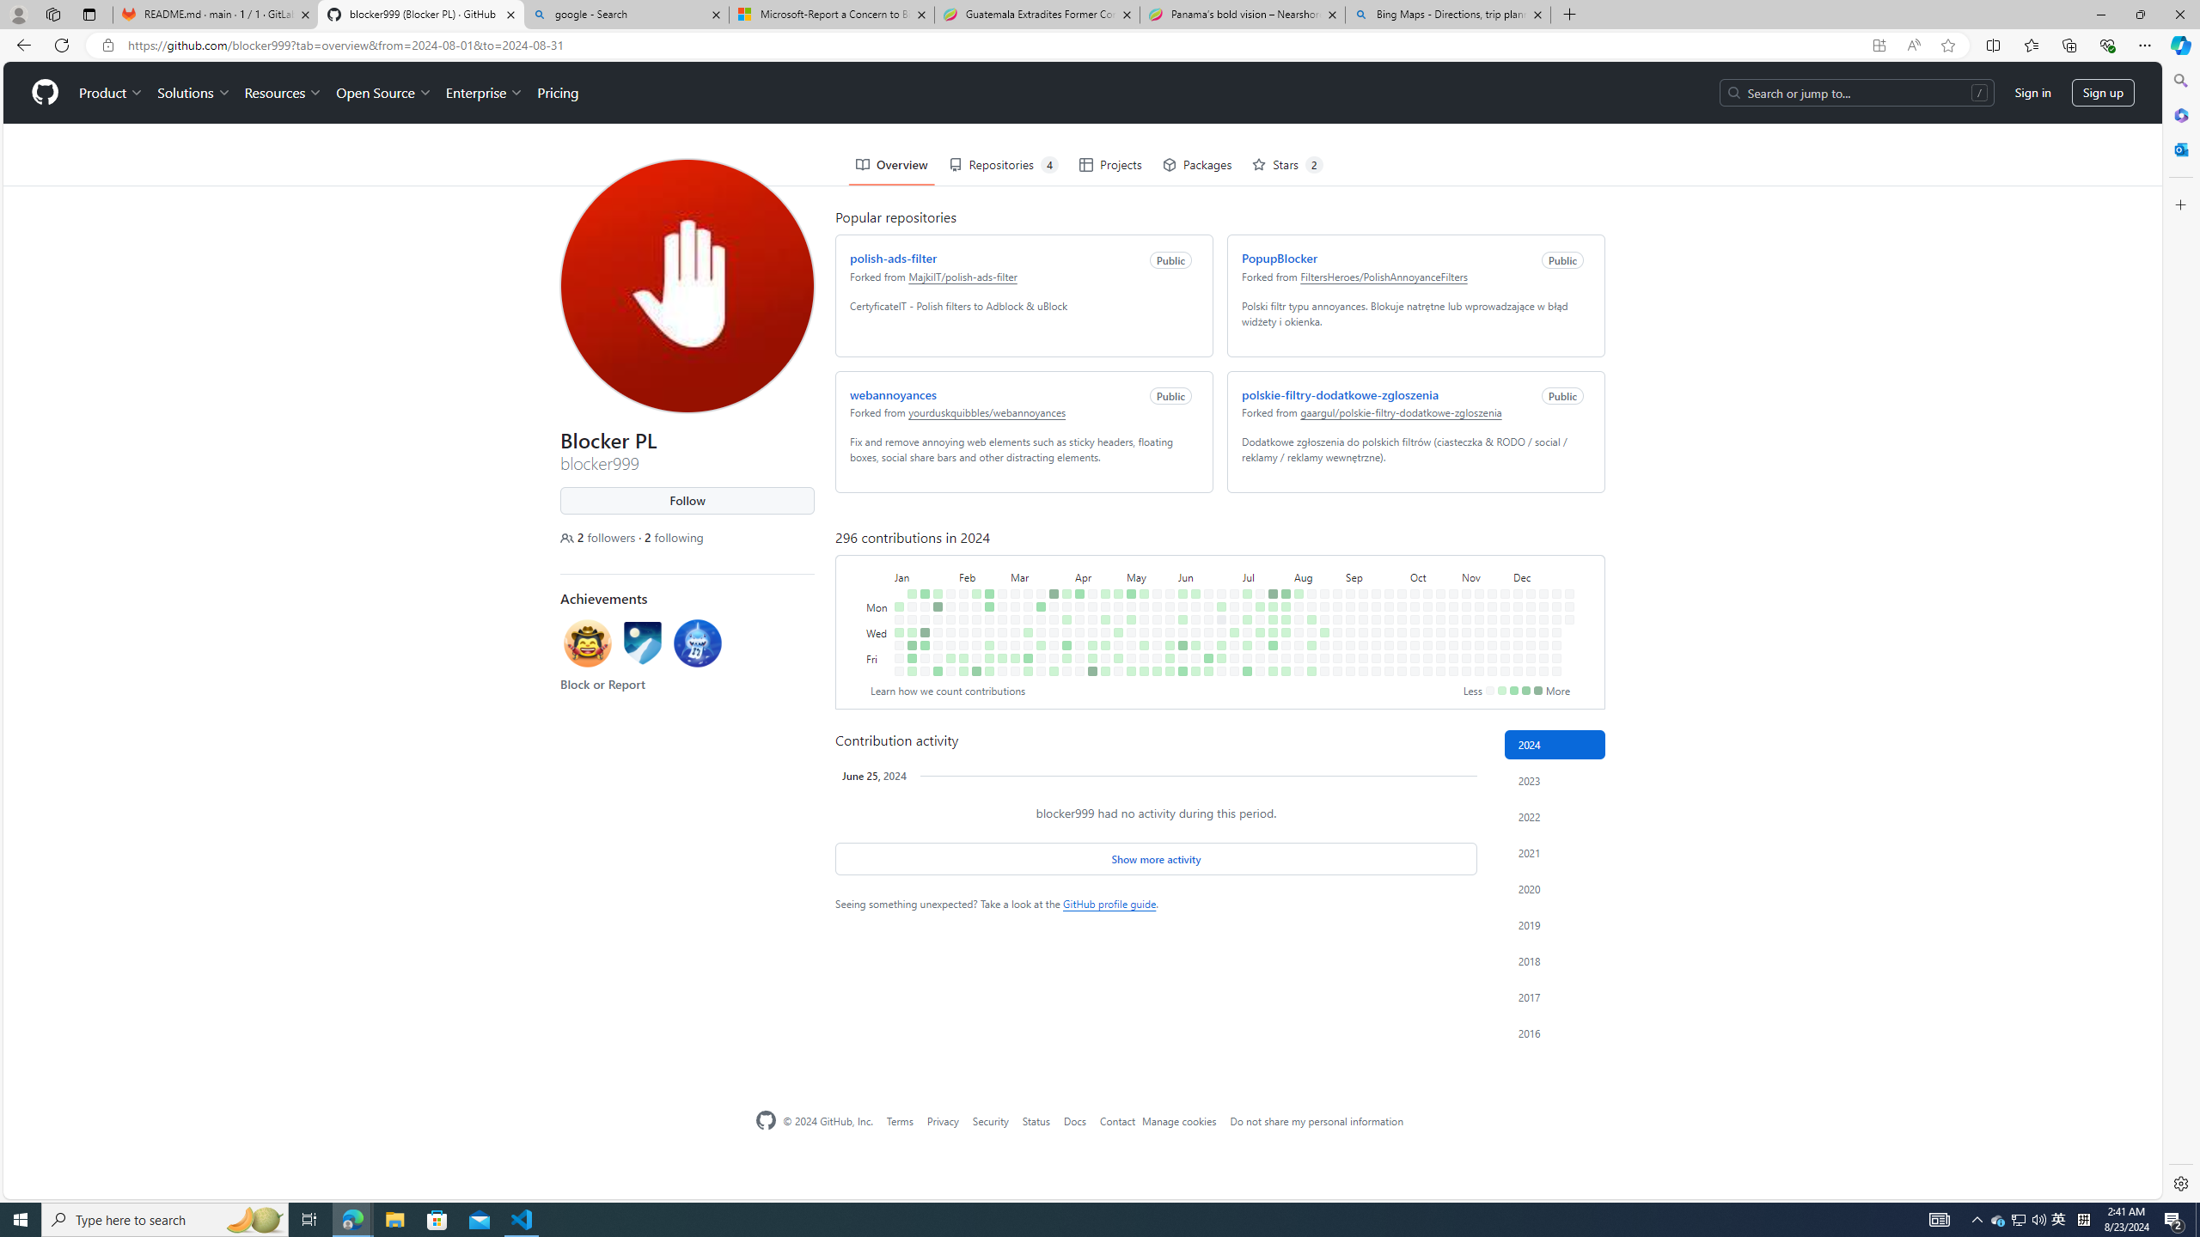  What do you see at coordinates (1476, 558) in the screenshot?
I see `No contributions on November 12th.` at bounding box center [1476, 558].